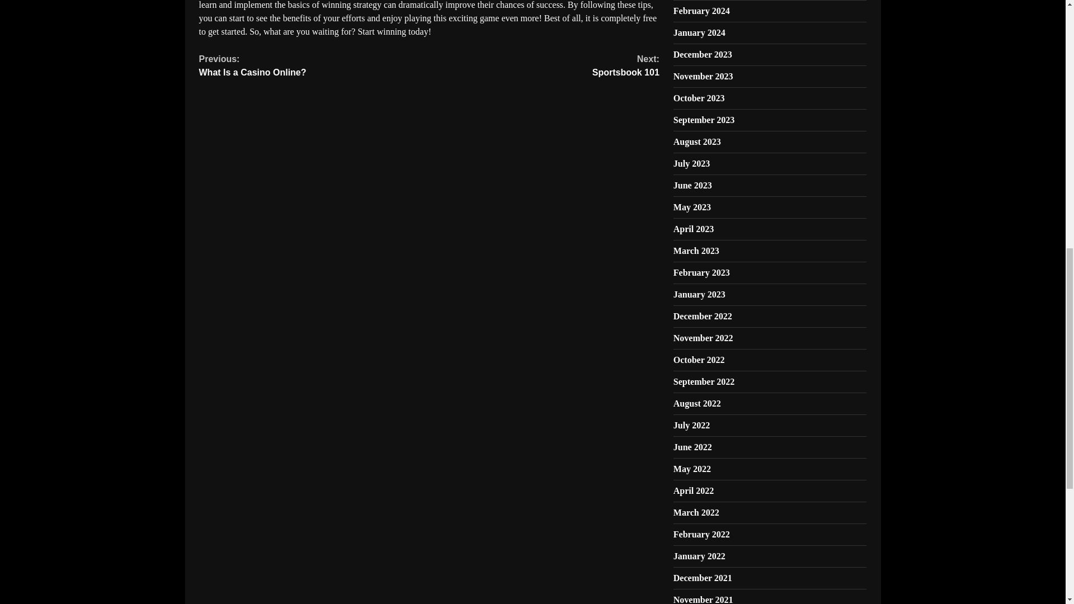 The width and height of the screenshot is (1074, 604). I want to click on November 2023, so click(703, 76).